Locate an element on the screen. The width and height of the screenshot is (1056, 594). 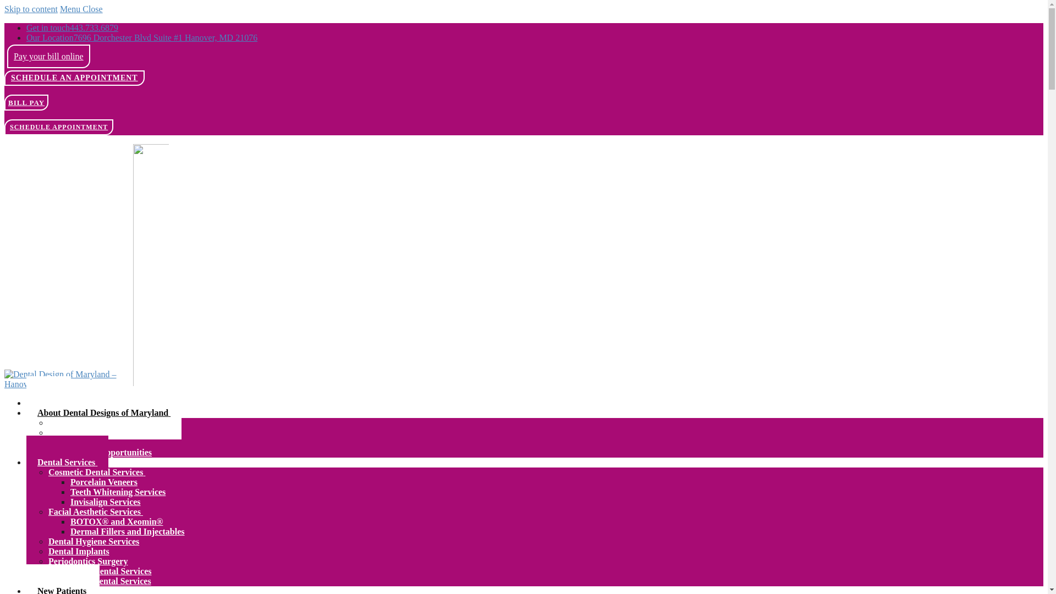
Skip to content is located at coordinates (31, 9).